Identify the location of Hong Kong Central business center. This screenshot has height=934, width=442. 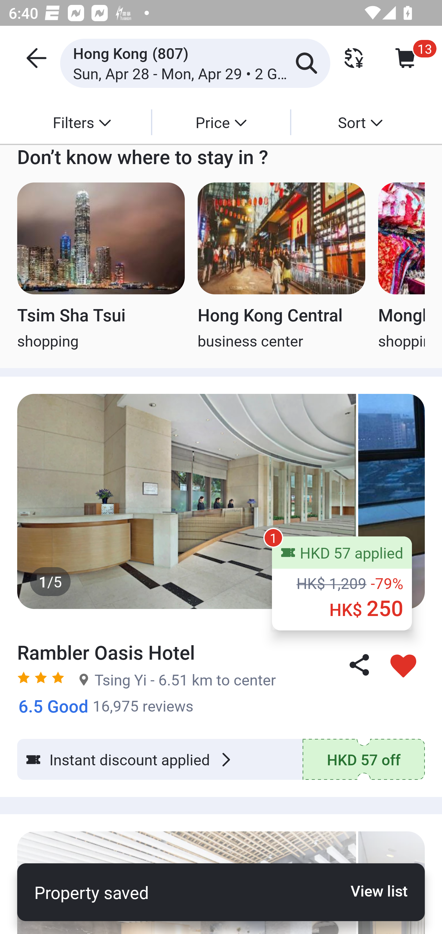
(281, 267).